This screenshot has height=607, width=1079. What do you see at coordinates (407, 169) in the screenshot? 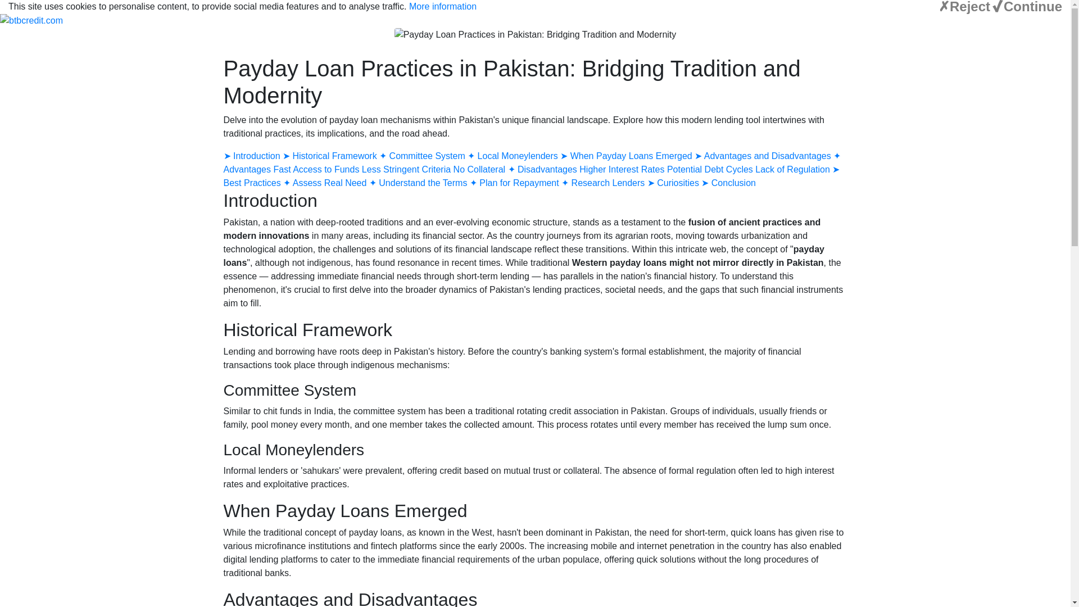
I see `Less Stringent Criteria` at bounding box center [407, 169].